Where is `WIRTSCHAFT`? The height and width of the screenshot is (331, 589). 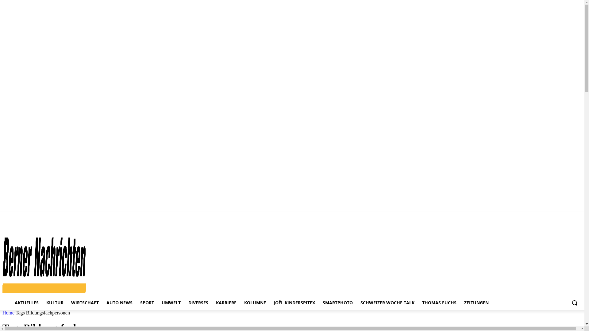 WIRTSCHAFT is located at coordinates (85, 303).